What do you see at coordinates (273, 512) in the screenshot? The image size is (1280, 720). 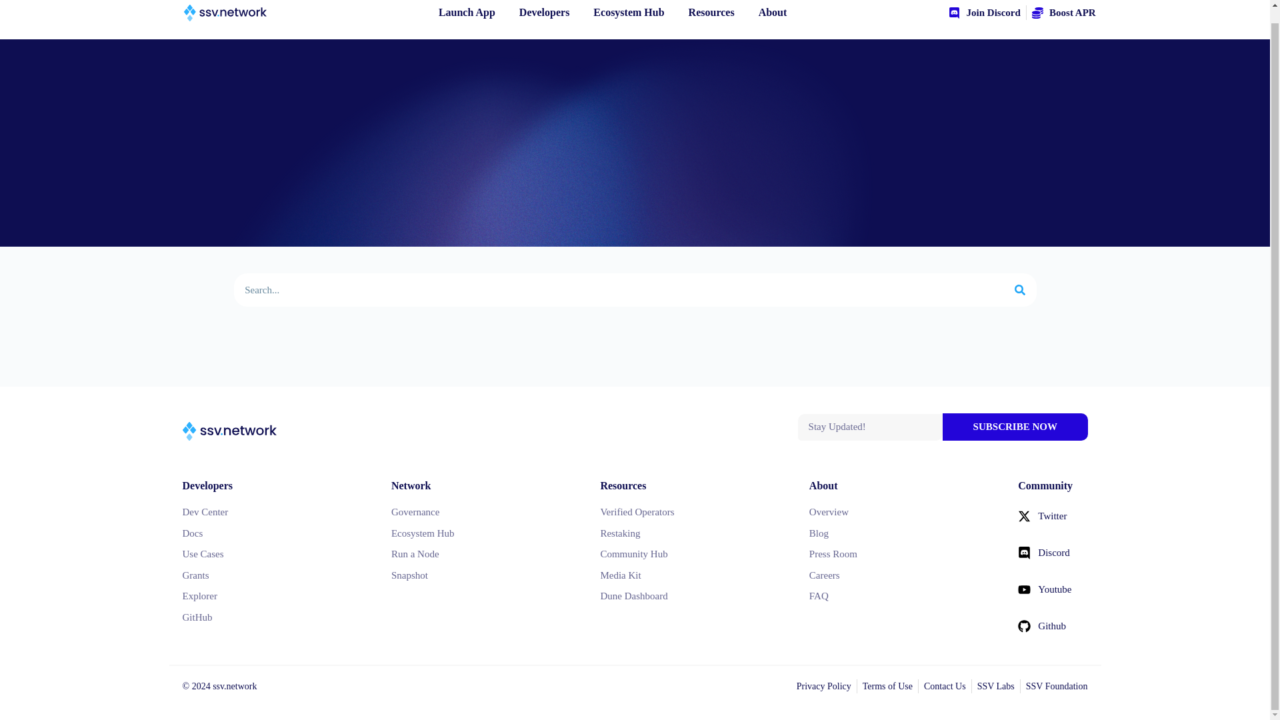 I see `Dev Center` at bounding box center [273, 512].